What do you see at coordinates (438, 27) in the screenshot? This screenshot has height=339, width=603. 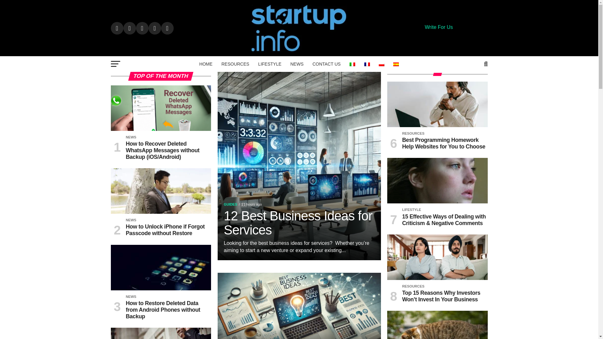 I see `Write For Us` at bounding box center [438, 27].